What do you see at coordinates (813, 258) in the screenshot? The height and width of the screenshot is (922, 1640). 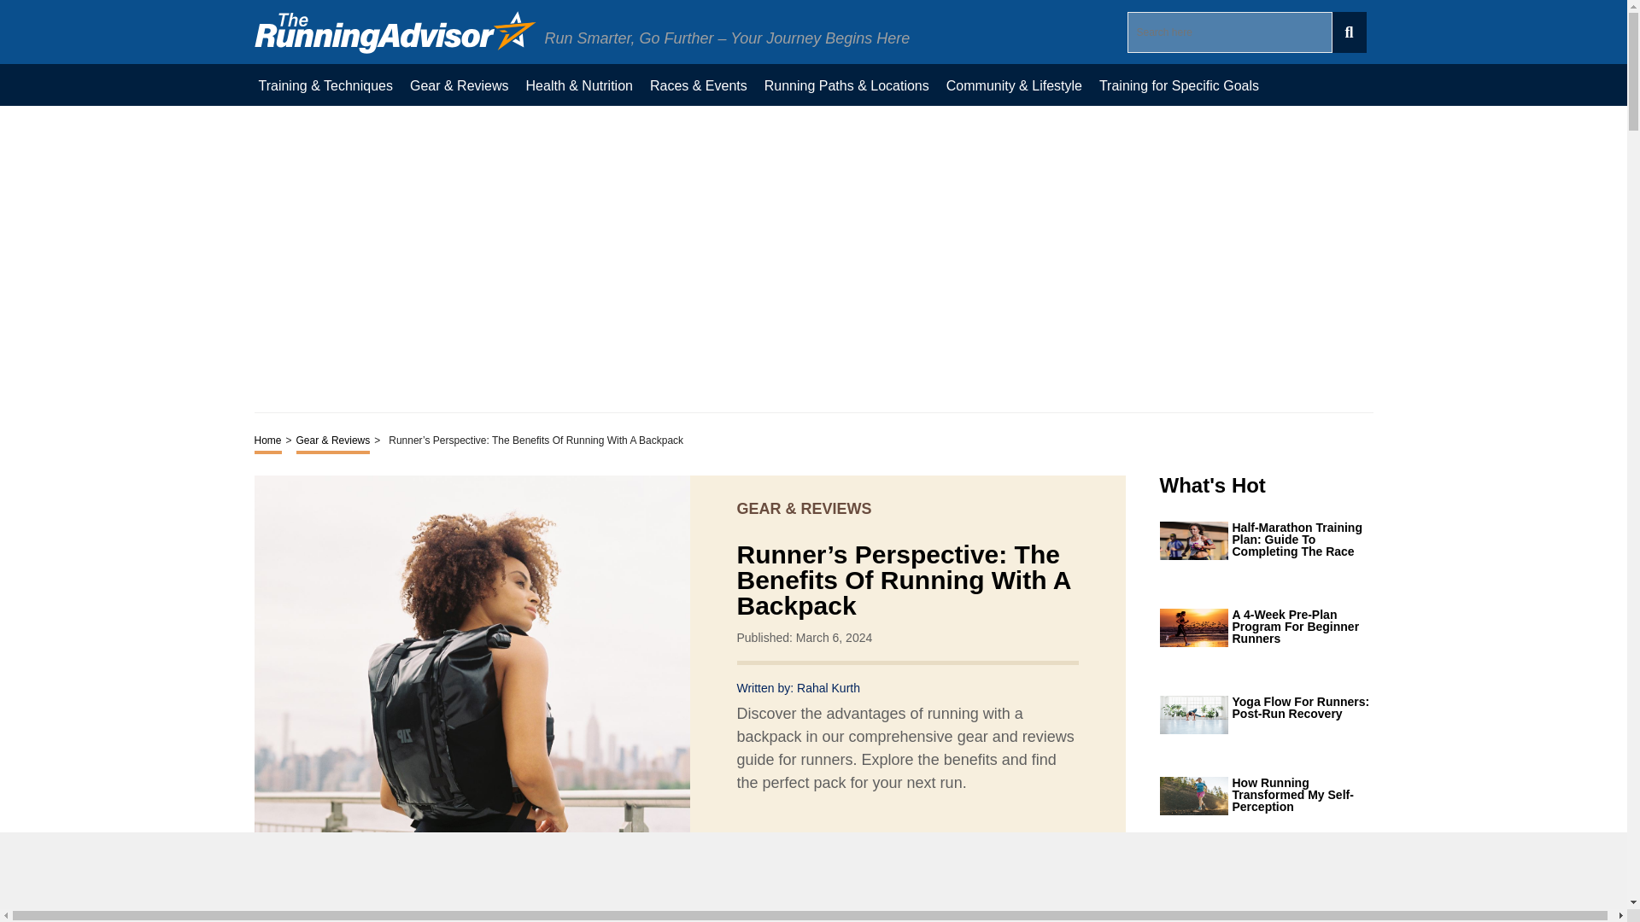 I see `Advertisement` at bounding box center [813, 258].